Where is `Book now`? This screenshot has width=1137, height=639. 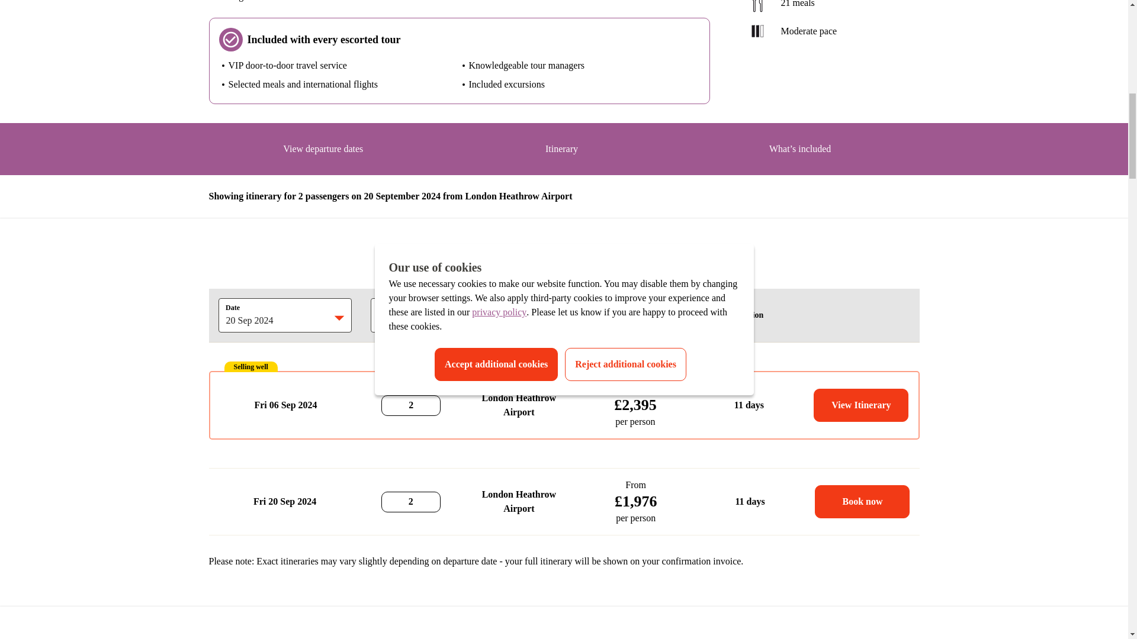
Book now is located at coordinates (862, 501).